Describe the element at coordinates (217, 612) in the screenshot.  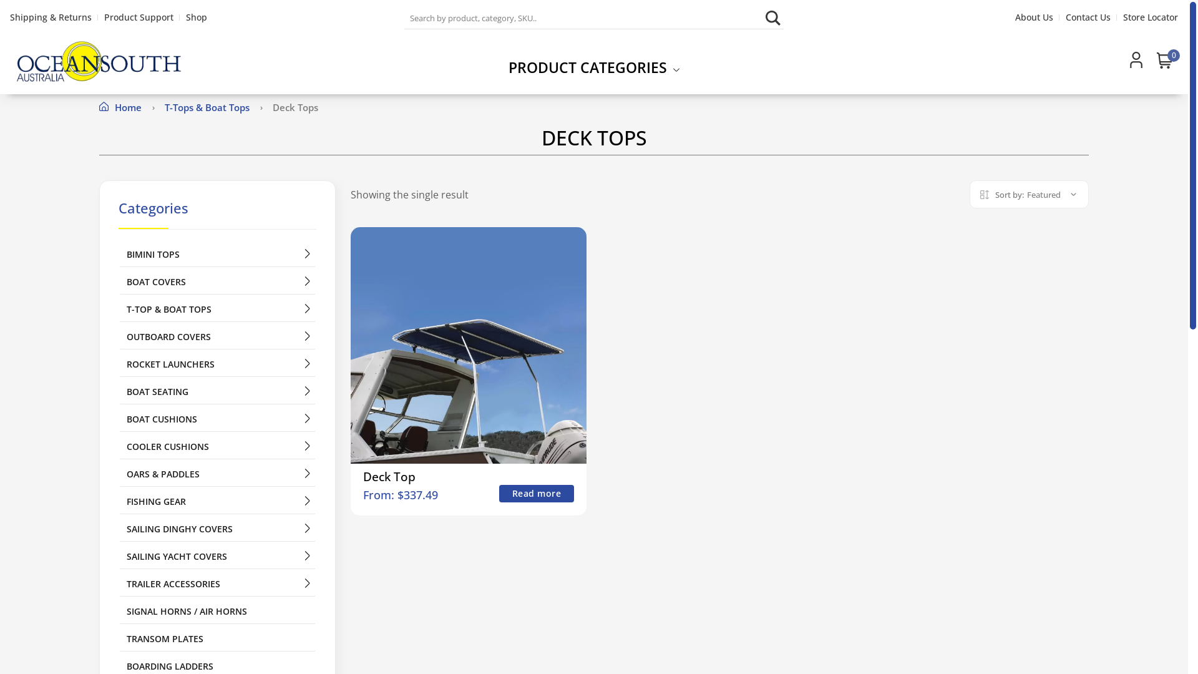
I see `SIGNAL HORNS / AIR HORNS` at that location.